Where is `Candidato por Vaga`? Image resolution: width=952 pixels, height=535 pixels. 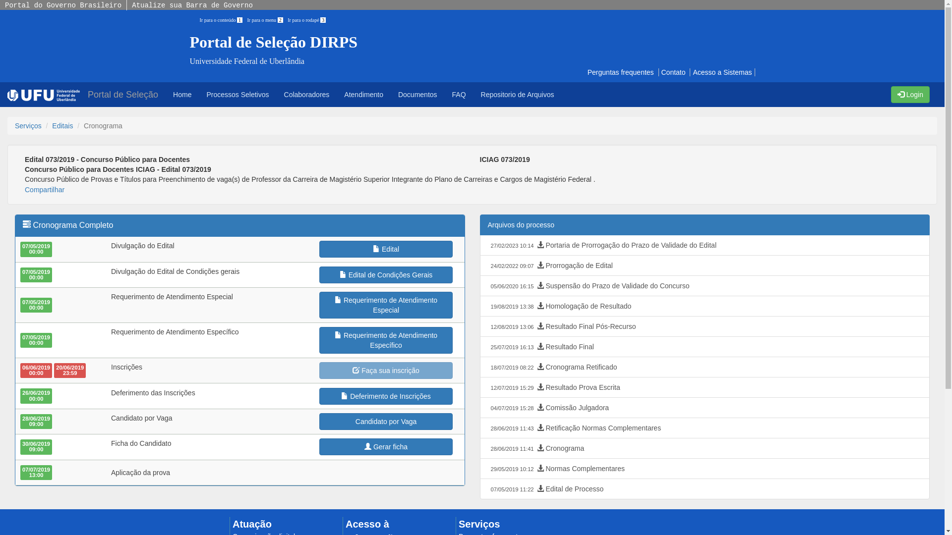 Candidato por Vaga is located at coordinates (386, 422).